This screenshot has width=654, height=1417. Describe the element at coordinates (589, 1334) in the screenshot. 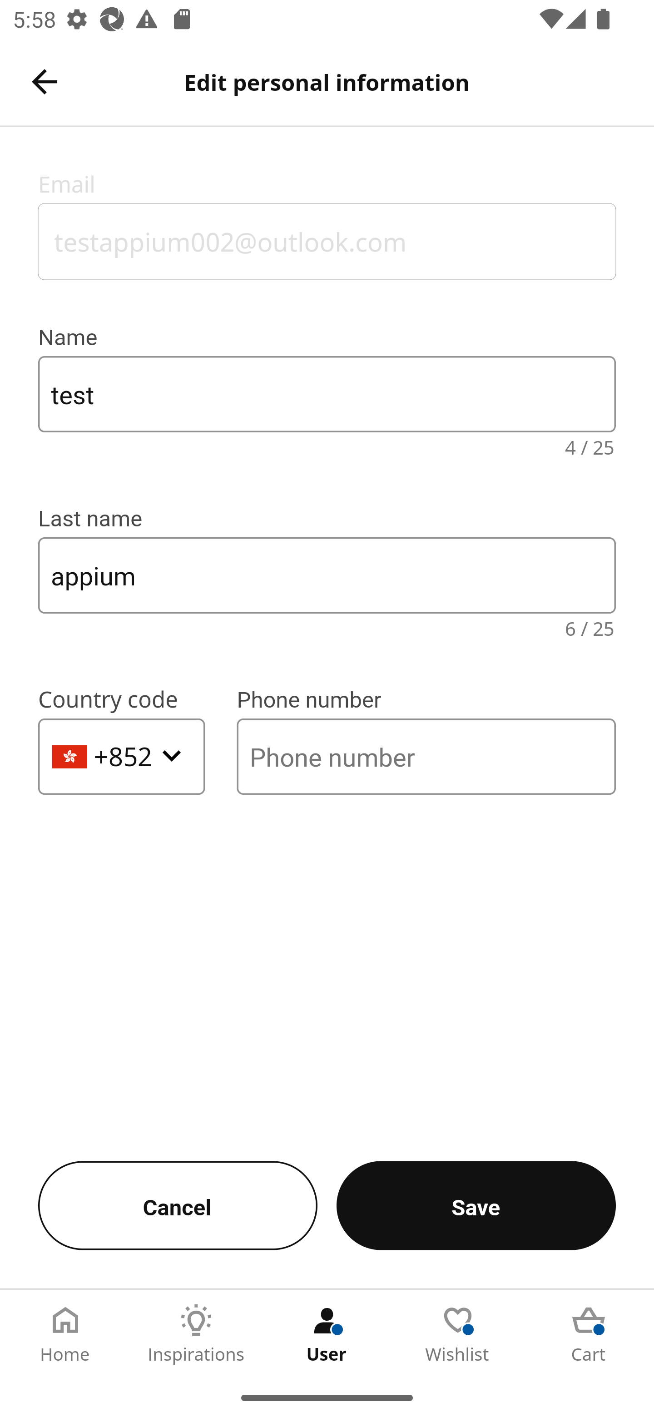

I see `Cart
Tab 5 of 5` at that location.